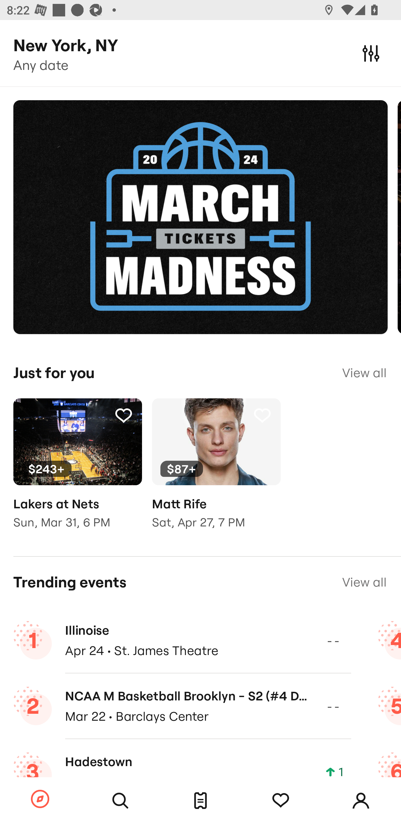 The width and height of the screenshot is (401, 824). I want to click on Tracking, so click(281, 801).